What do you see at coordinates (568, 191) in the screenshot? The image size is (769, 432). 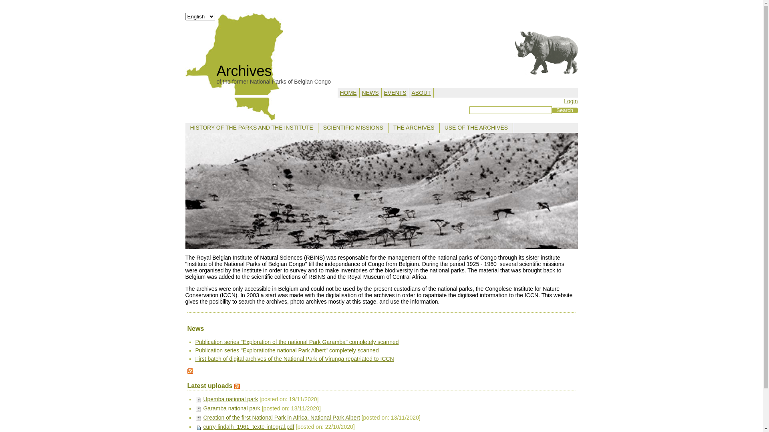 I see `Next` at bounding box center [568, 191].